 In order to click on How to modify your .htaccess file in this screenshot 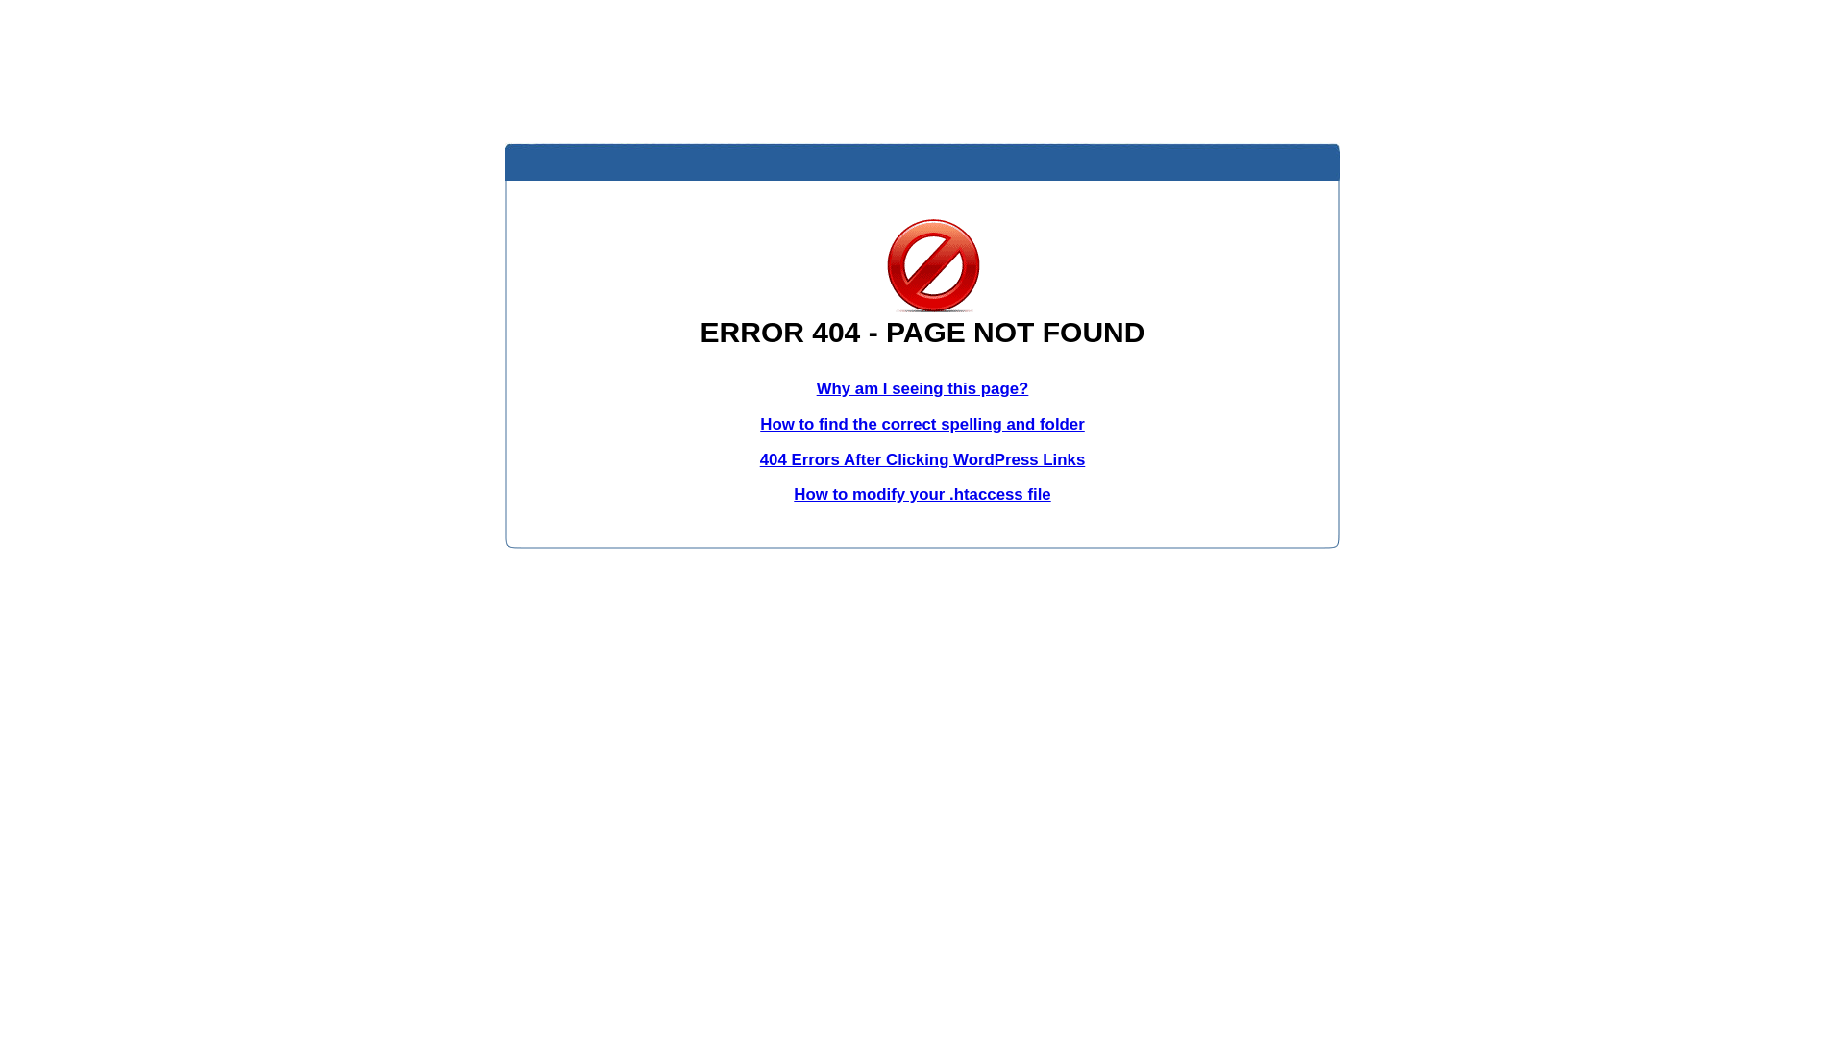, I will do `click(922, 494)`.